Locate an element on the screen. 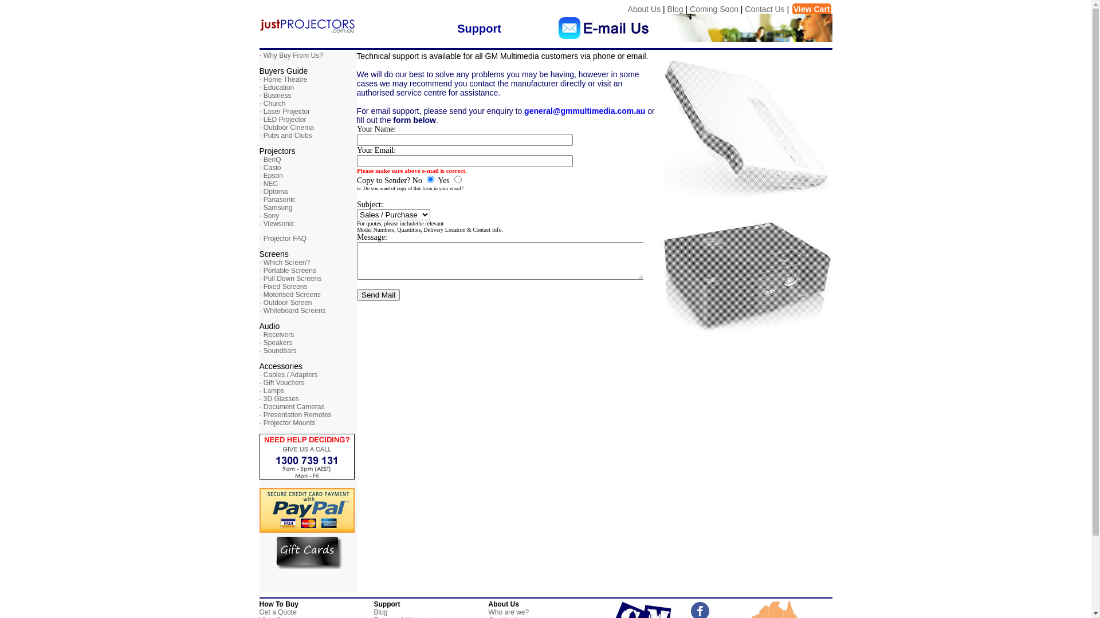 This screenshot has height=618, width=1100. Coming Soon is located at coordinates (714, 9).